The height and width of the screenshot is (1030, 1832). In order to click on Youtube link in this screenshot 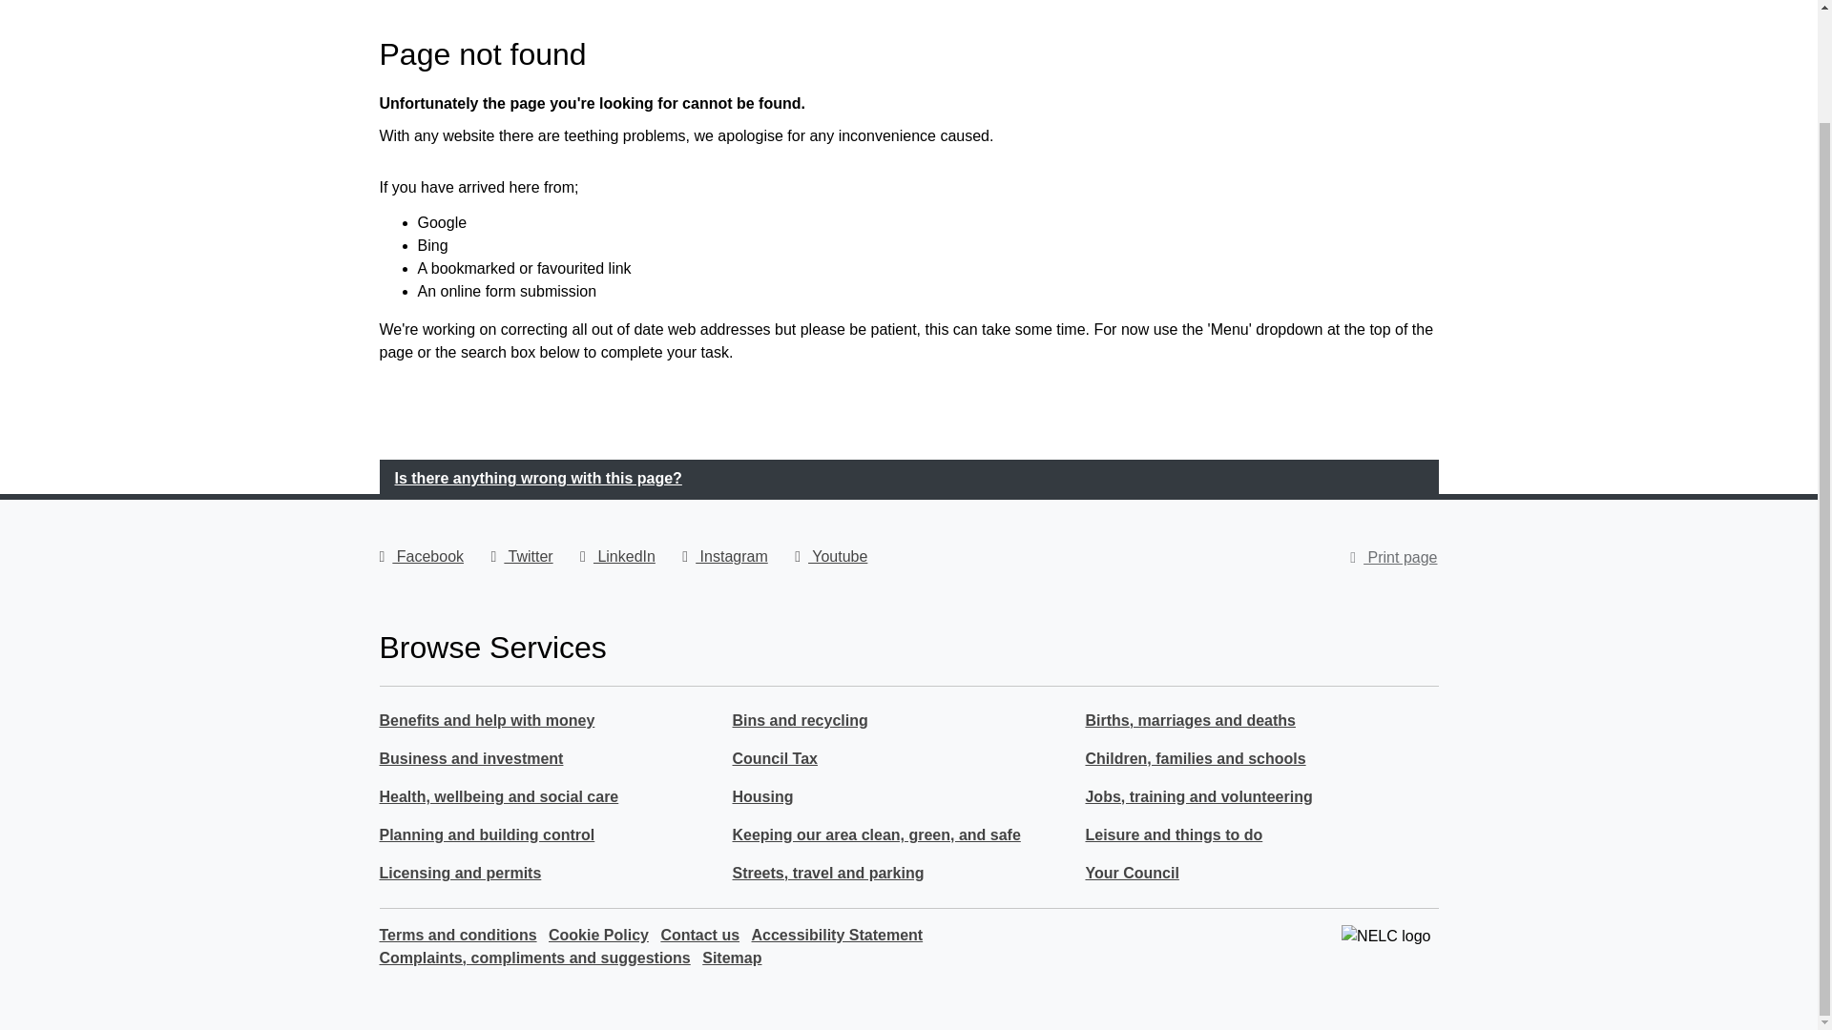, I will do `click(830, 555)`.